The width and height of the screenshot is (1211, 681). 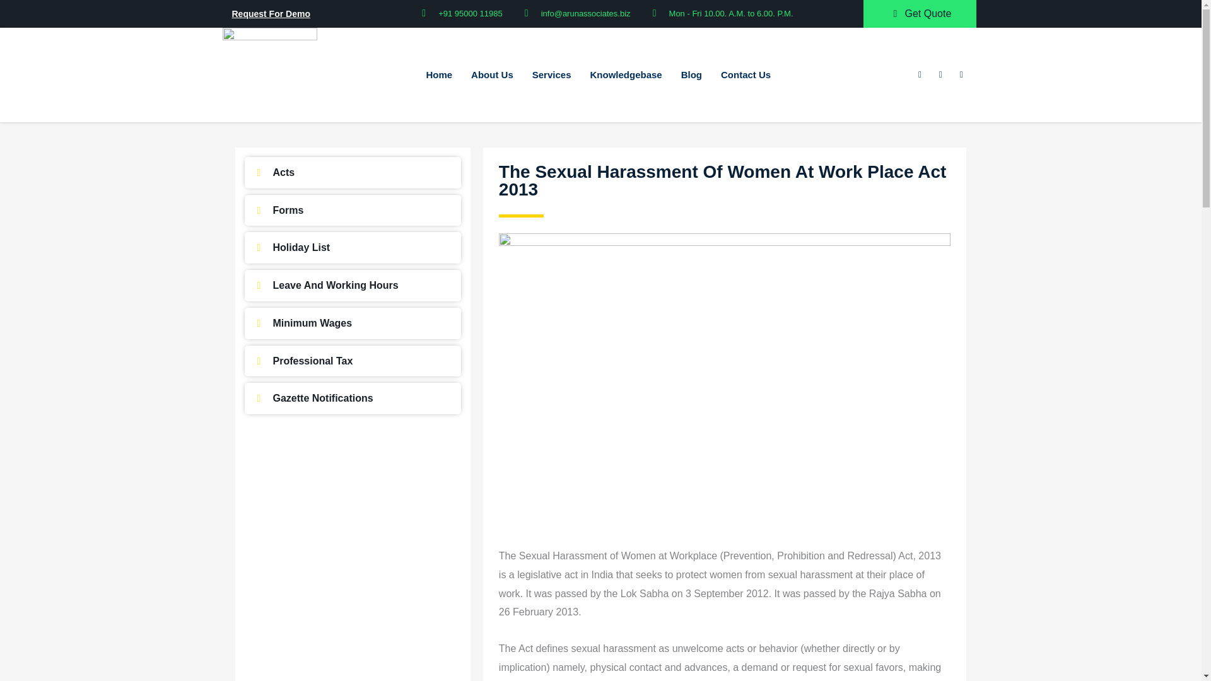 What do you see at coordinates (920, 13) in the screenshot?
I see `Get Quote` at bounding box center [920, 13].